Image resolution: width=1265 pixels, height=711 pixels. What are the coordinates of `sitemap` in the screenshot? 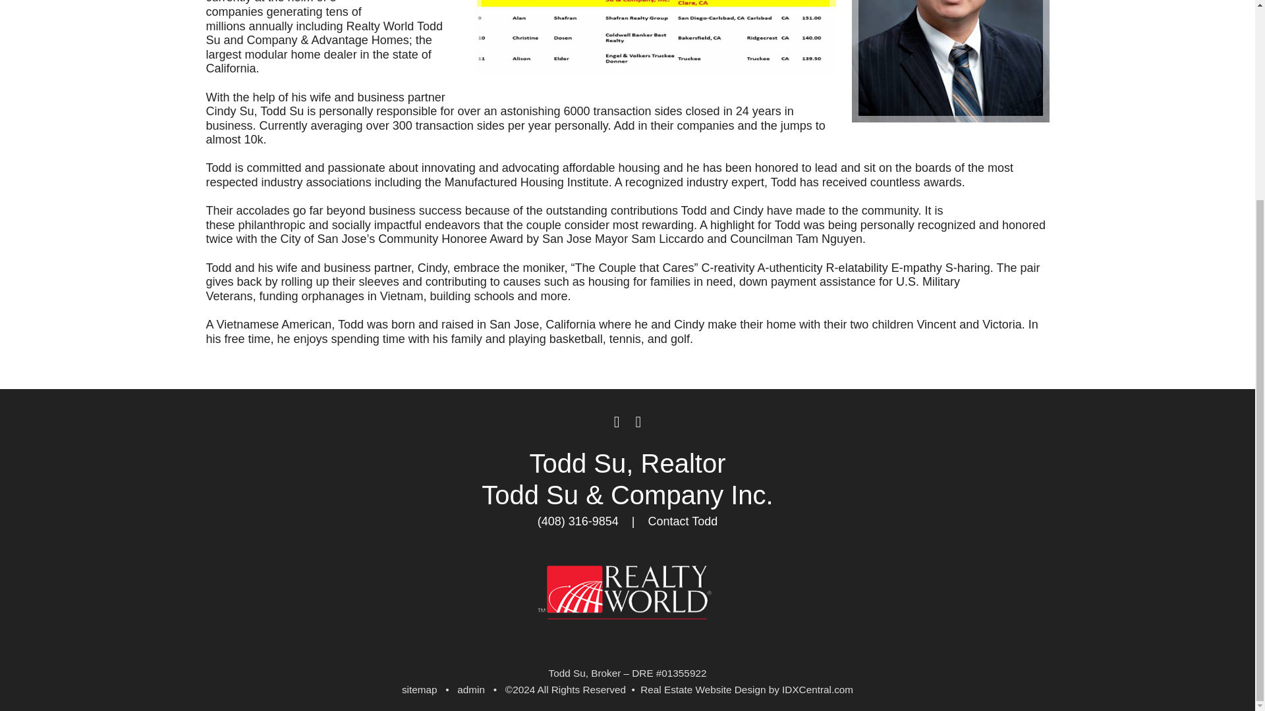 It's located at (420, 689).